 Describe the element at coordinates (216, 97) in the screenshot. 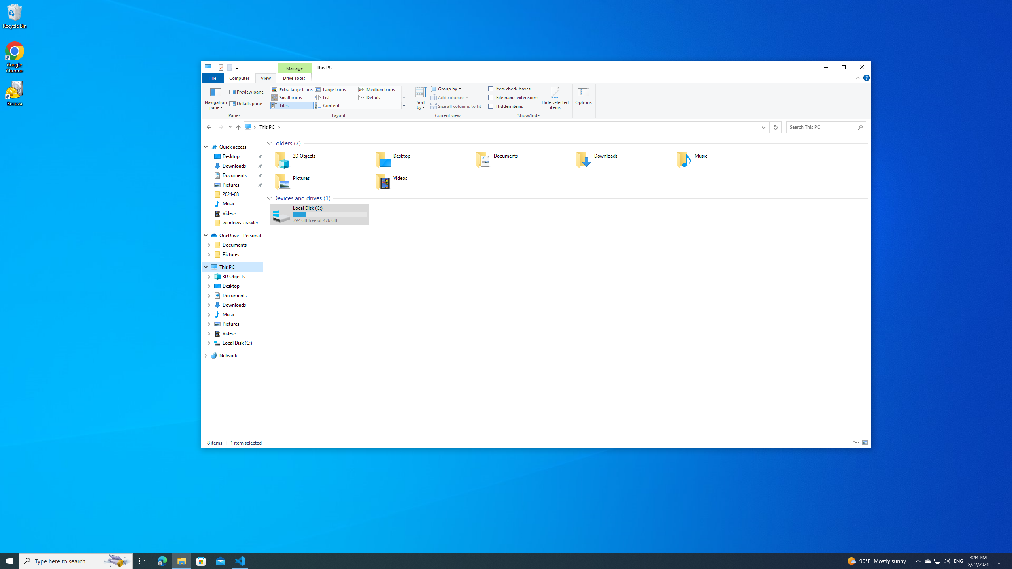

I see `Navigation pane` at that location.